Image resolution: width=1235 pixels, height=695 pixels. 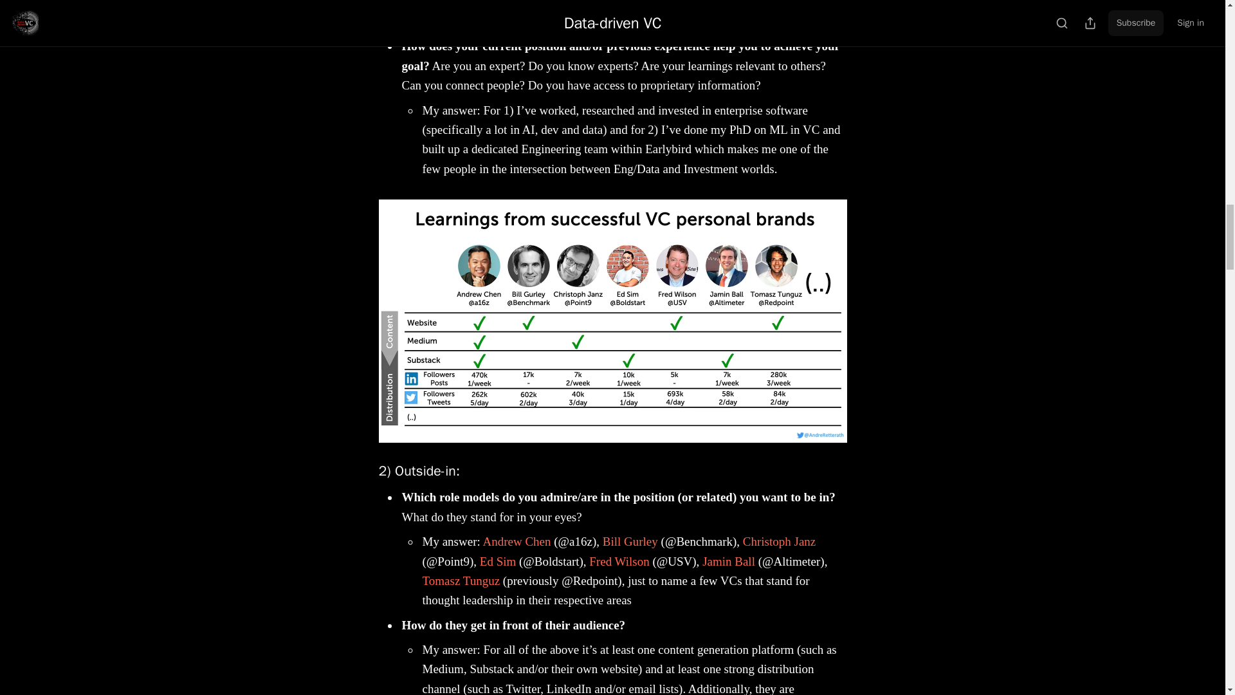 What do you see at coordinates (619, 561) in the screenshot?
I see `Fred Wilson` at bounding box center [619, 561].